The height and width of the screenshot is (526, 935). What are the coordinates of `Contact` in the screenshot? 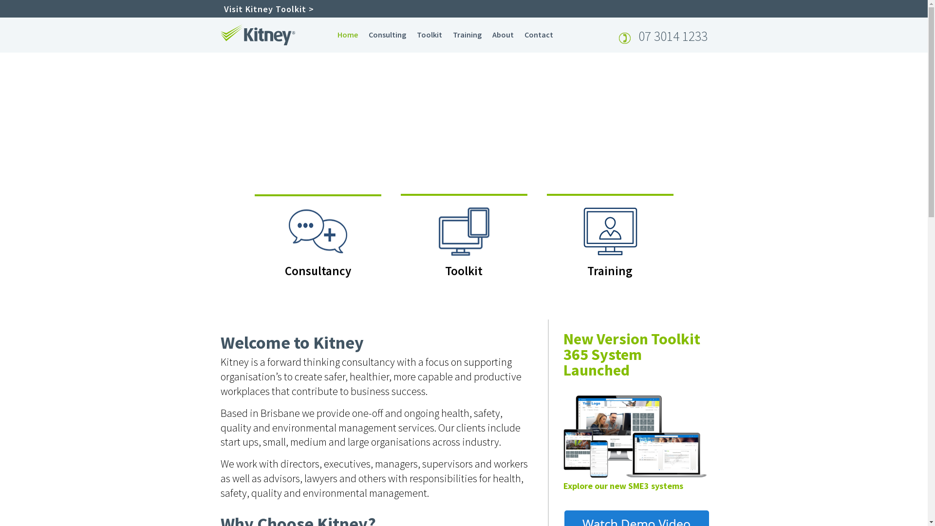 It's located at (539, 36).